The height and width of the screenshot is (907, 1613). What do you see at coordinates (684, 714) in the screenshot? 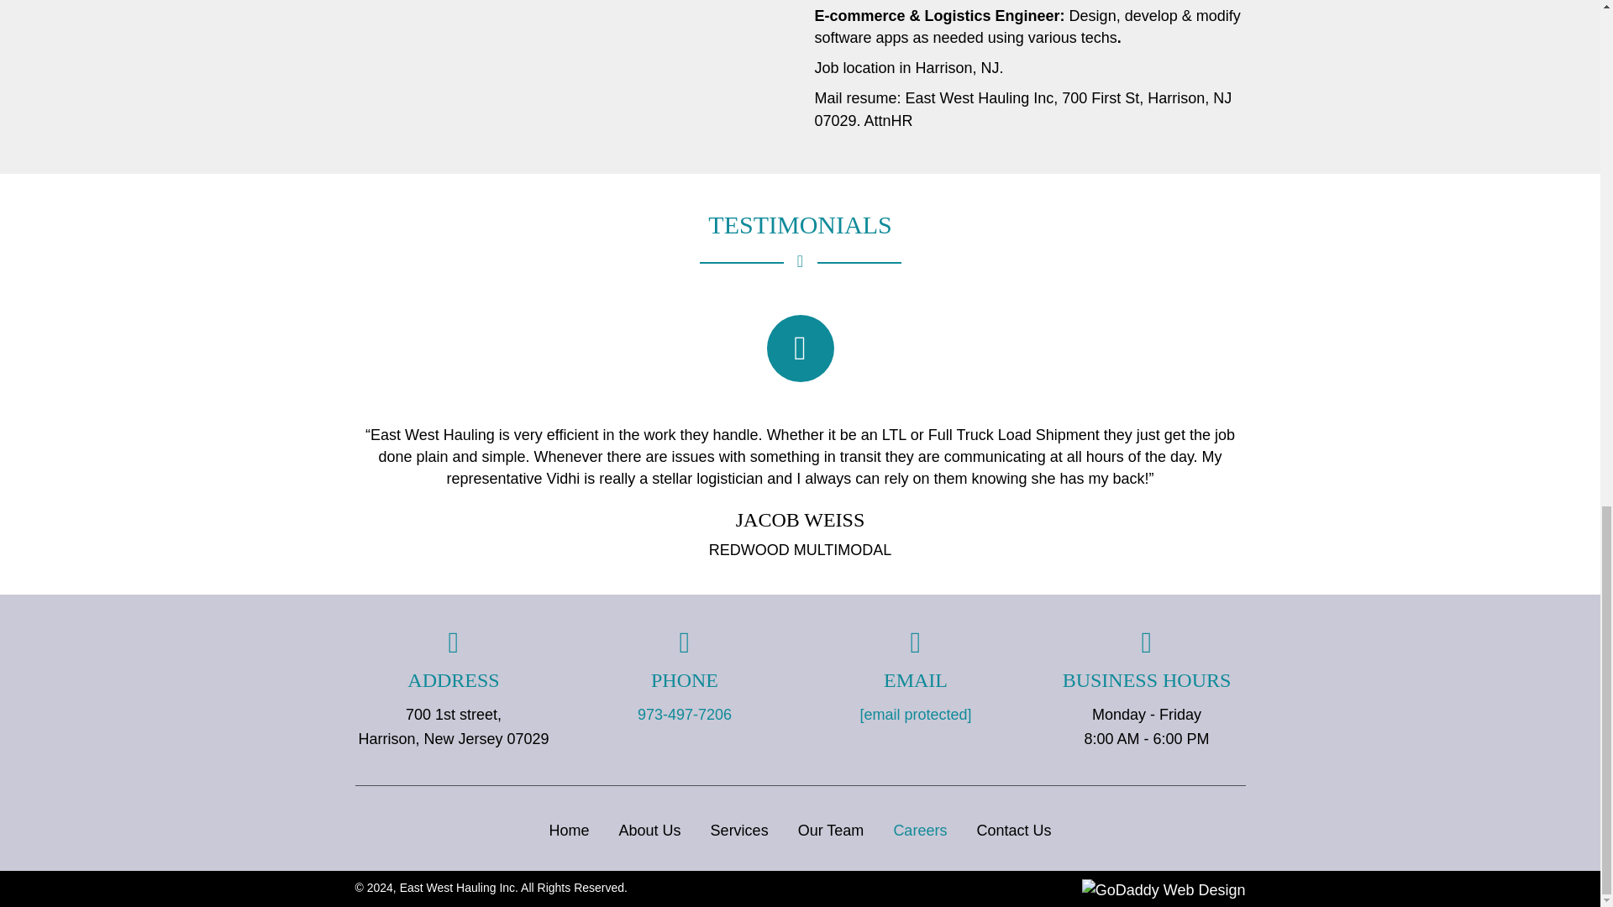
I see `973-497-7206` at bounding box center [684, 714].